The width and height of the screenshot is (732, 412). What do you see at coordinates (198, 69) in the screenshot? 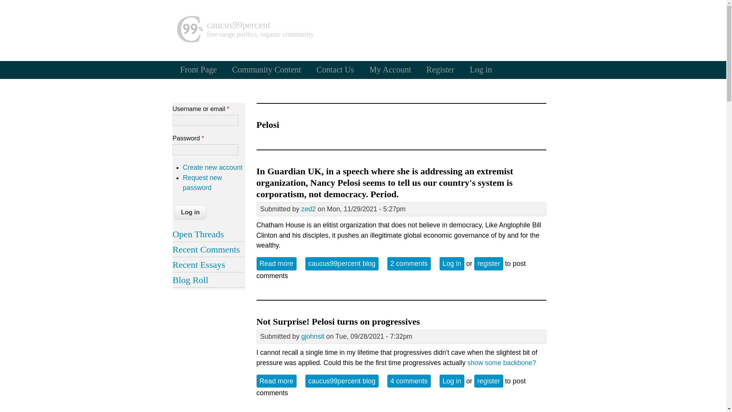
I see `Front Page Featured Editorials` at bounding box center [198, 69].